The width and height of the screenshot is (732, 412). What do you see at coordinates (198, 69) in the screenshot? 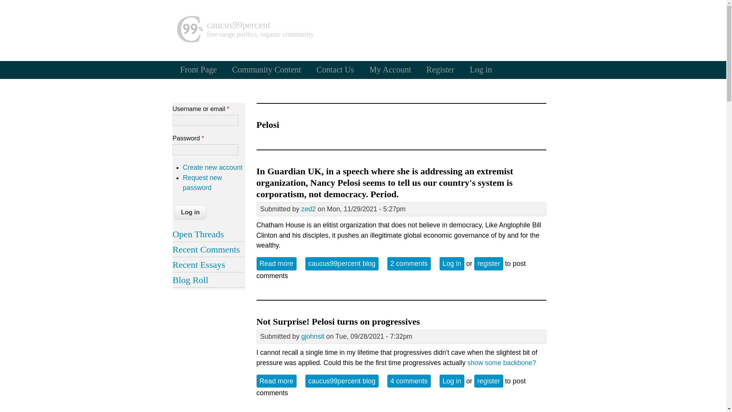
I see `Front Page Featured Editorials` at bounding box center [198, 69].